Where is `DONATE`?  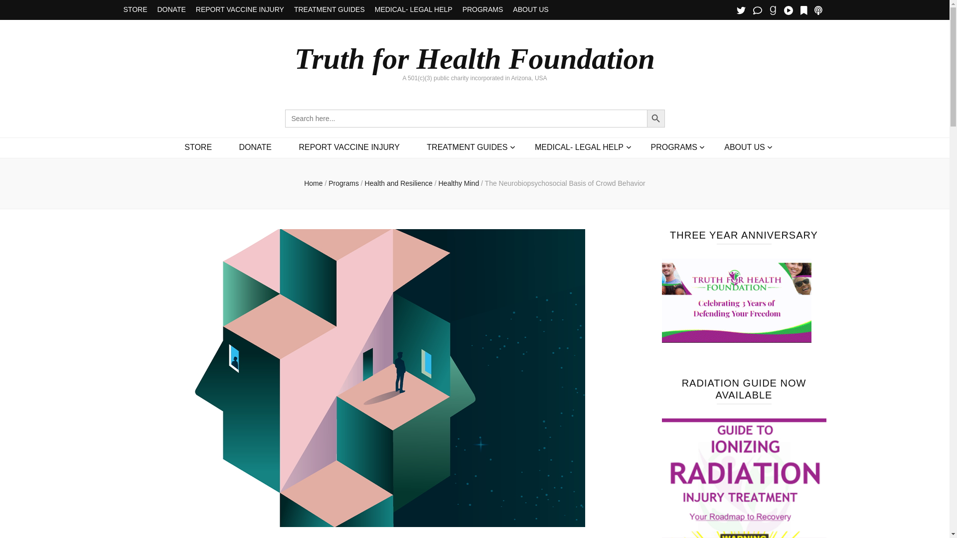 DONATE is located at coordinates (171, 10).